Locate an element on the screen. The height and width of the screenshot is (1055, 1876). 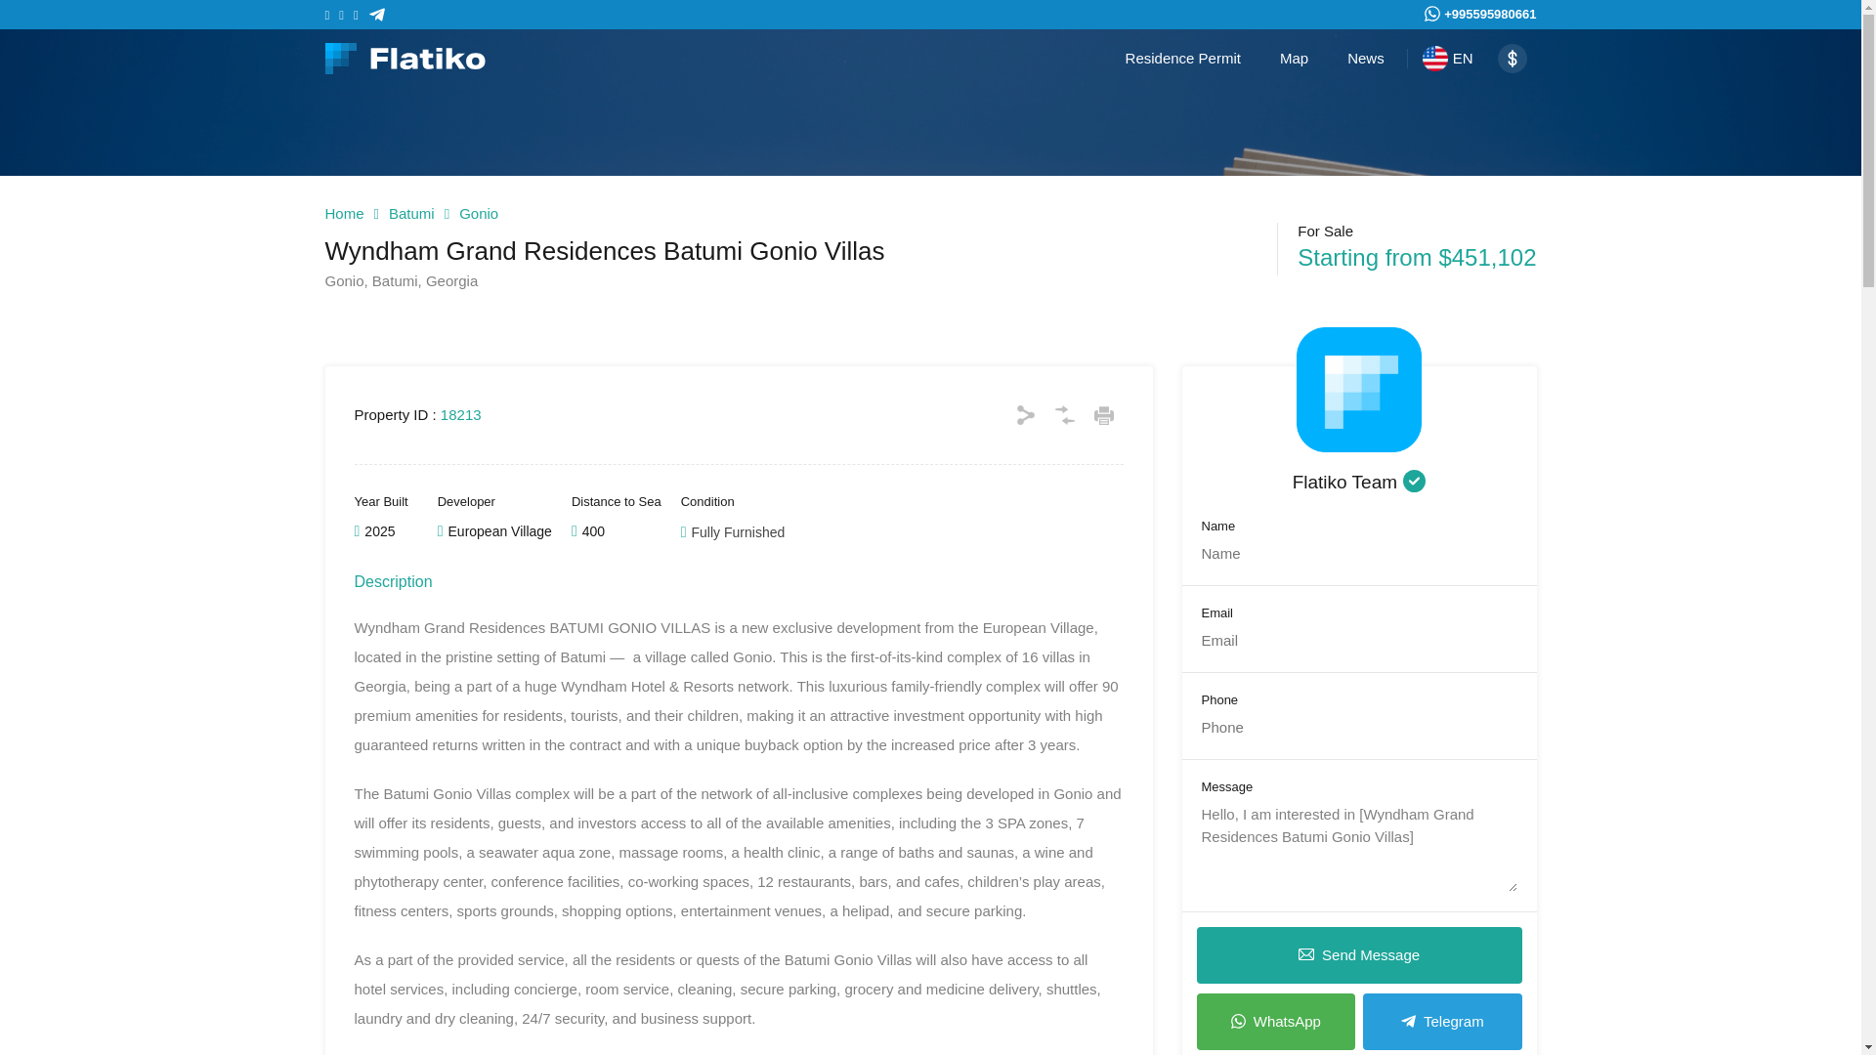
EN is located at coordinates (1448, 59).